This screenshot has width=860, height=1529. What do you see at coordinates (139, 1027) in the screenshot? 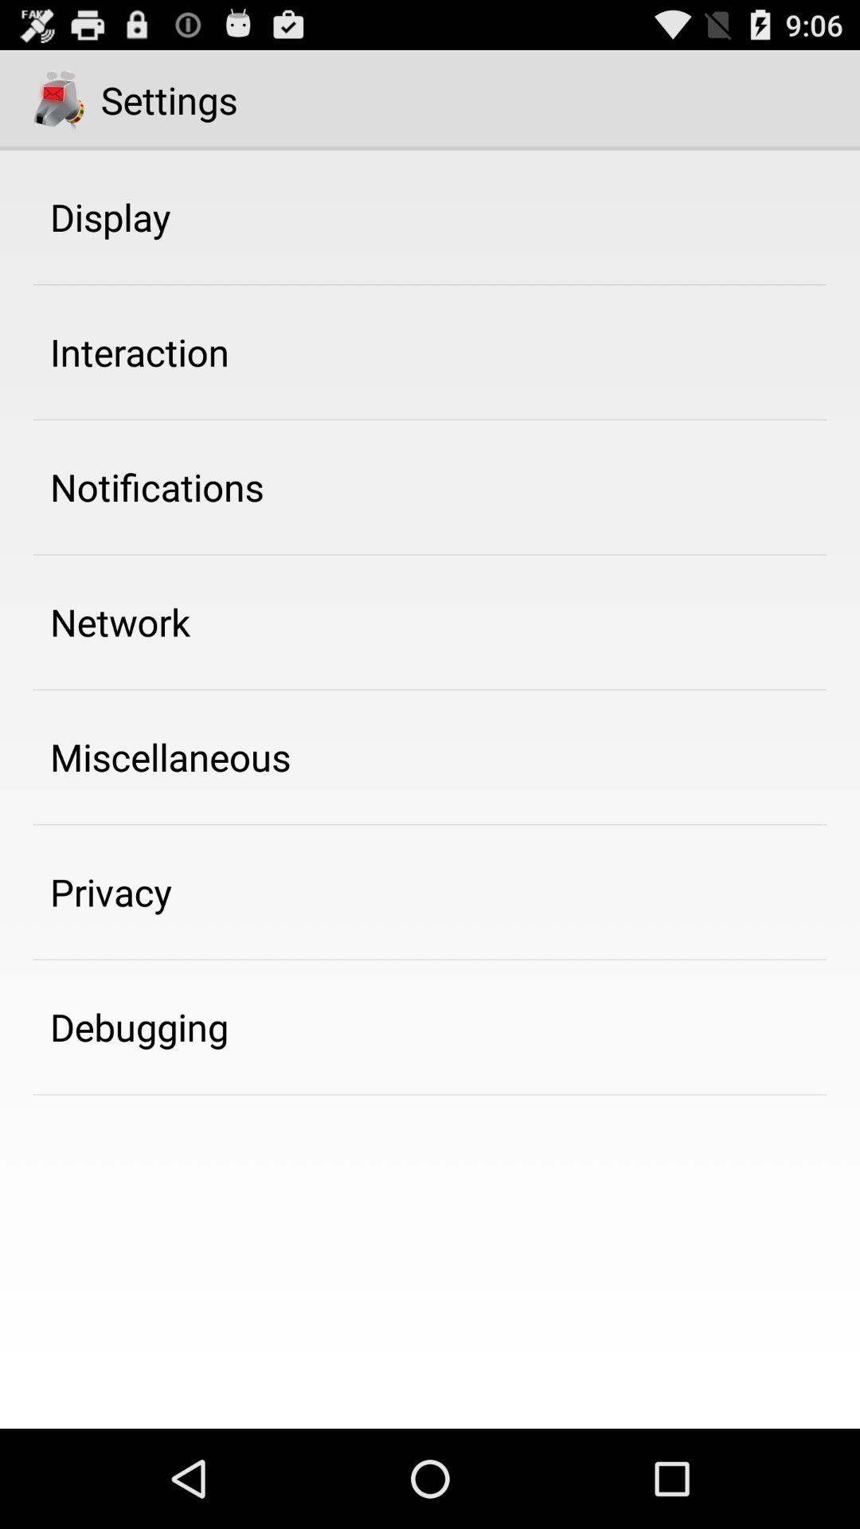
I see `select the debugging item` at bounding box center [139, 1027].